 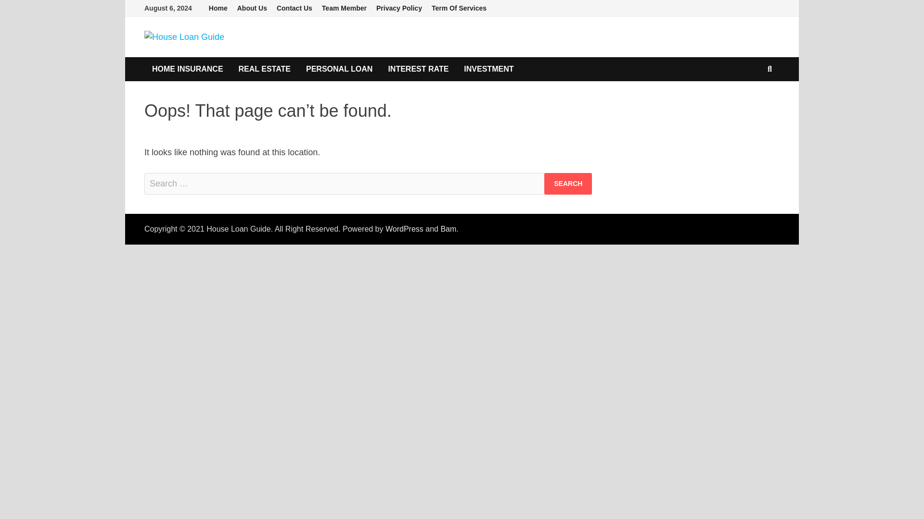 What do you see at coordinates (252, 8) in the screenshot?
I see `About Us` at bounding box center [252, 8].